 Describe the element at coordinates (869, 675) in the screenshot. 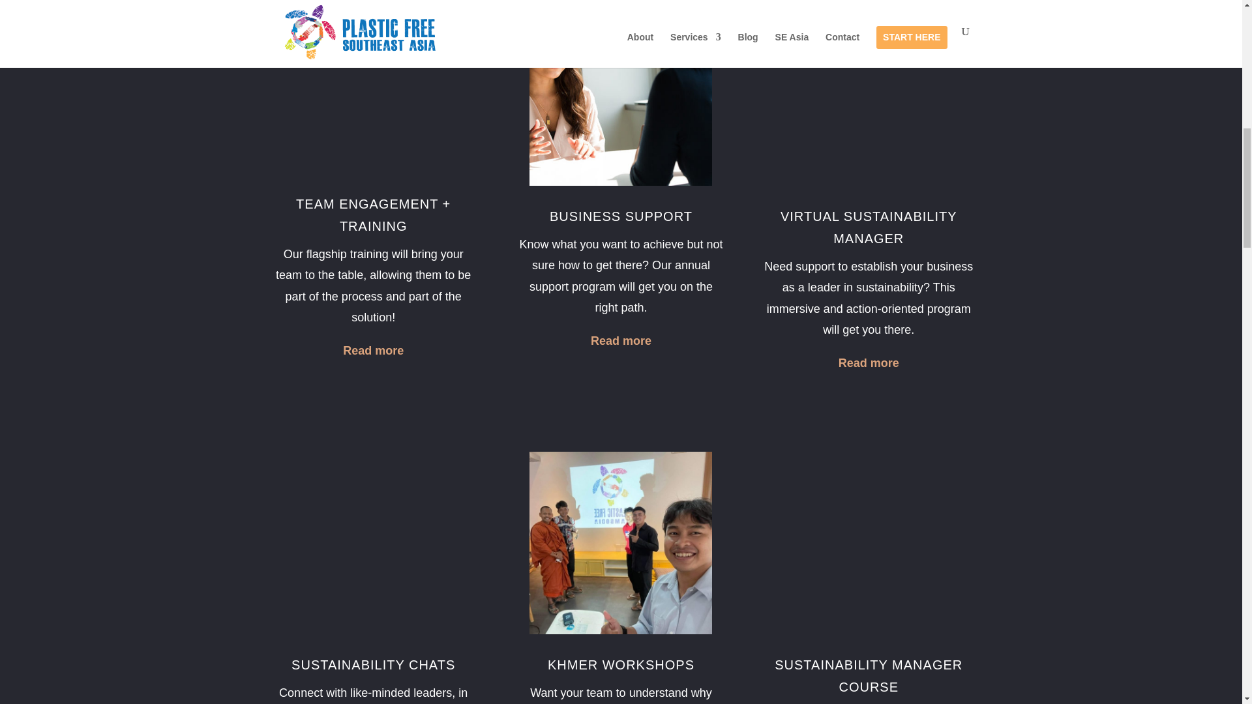

I see `SUSTAINABILITY MANAGER COURSE` at that location.